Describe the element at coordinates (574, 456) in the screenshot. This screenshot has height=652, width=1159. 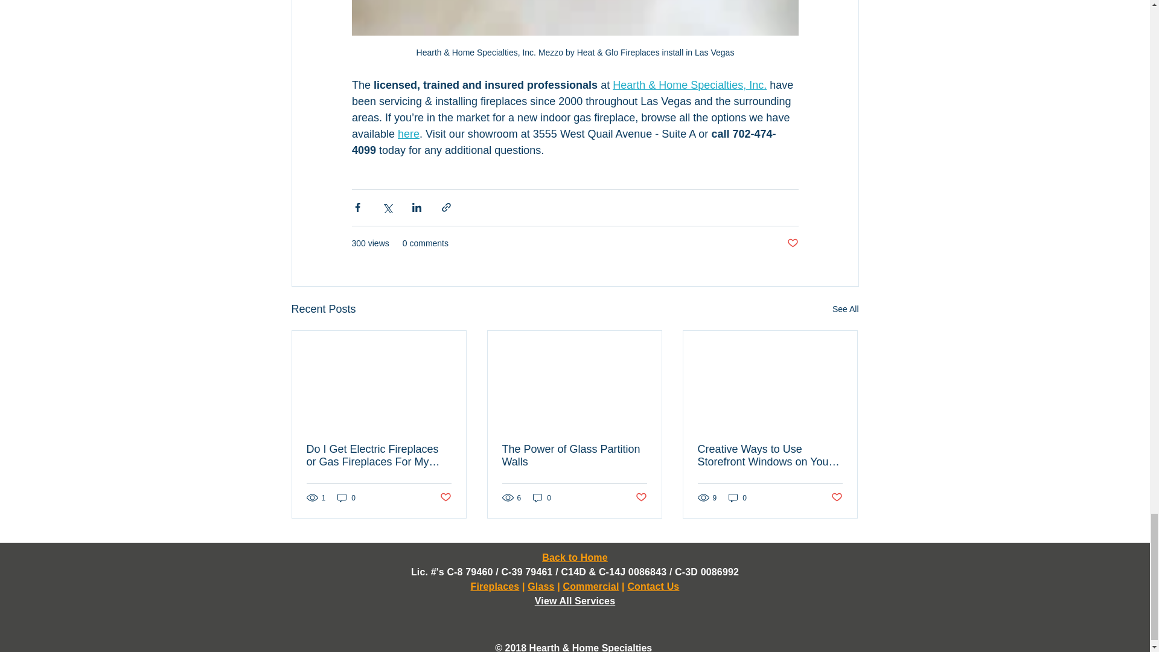
I see `The Power of Glass Partition Walls` at that location.